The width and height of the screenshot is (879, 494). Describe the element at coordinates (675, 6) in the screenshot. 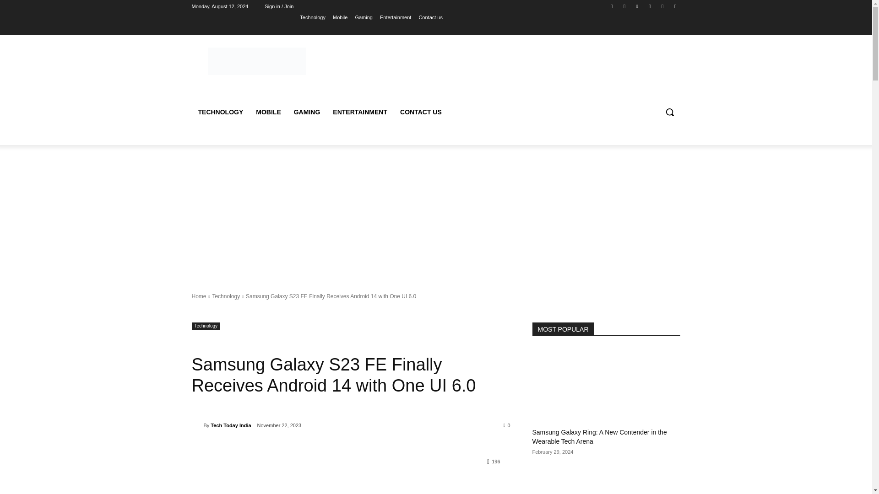

I see `Youtube` at that location.